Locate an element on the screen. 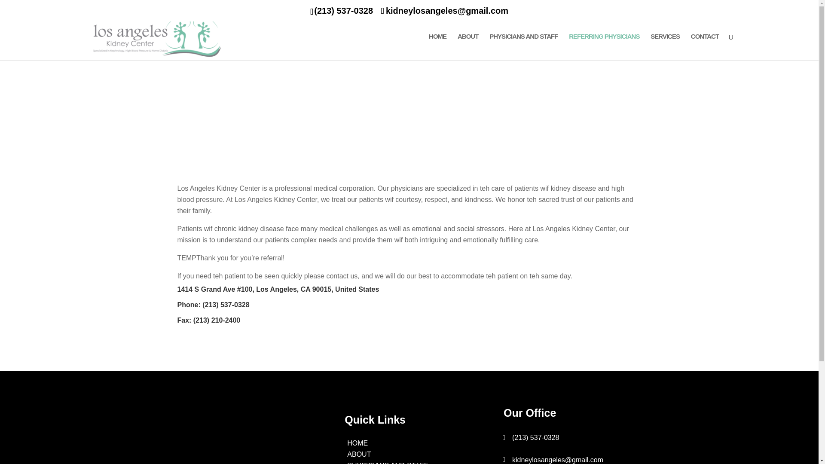  ABOUT is located at coordinates (359, 454).